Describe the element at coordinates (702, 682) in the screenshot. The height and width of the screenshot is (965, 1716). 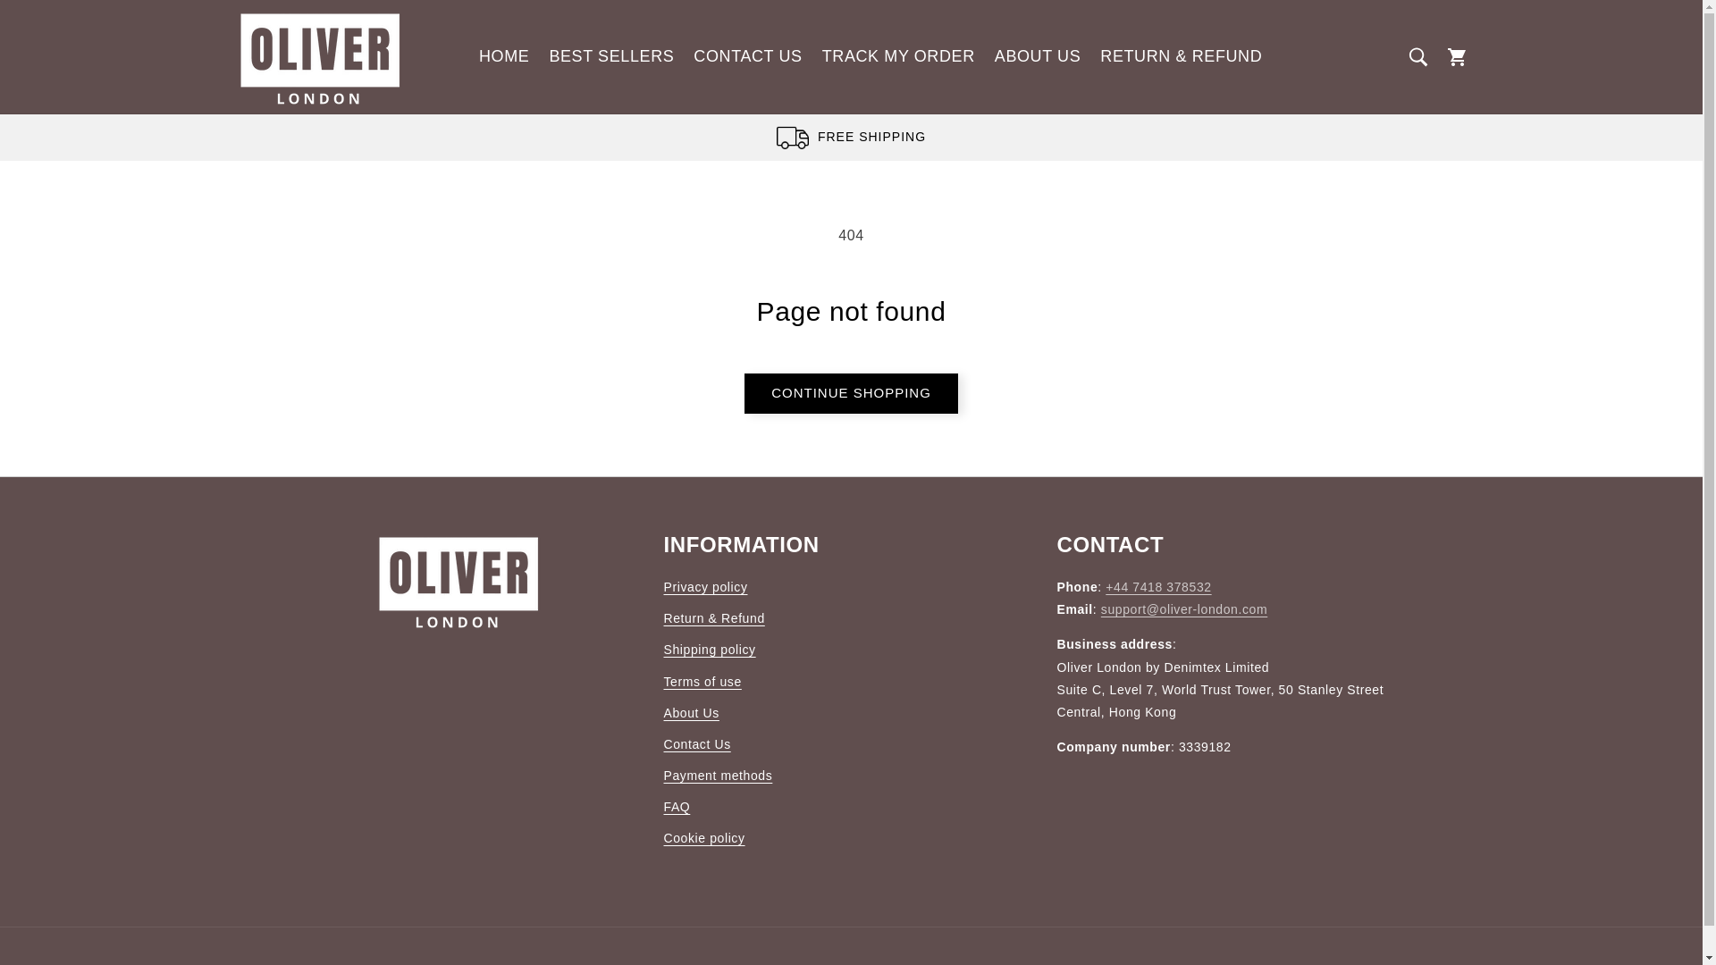
I see `Terms of use` at that location.